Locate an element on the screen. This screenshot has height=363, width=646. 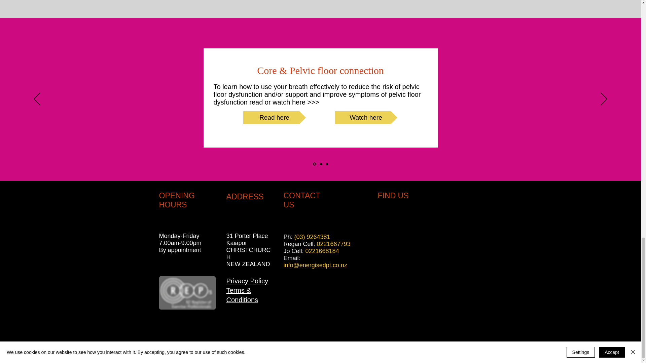
0221668184 is located at coordinates (322, 251).